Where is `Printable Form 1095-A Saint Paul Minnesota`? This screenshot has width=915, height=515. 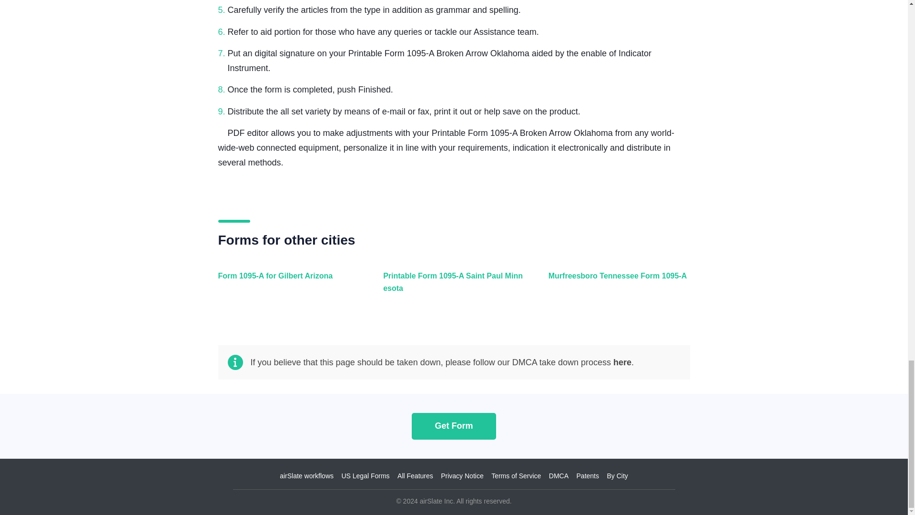 Printable Form 1095-A Saint Paul Minnesota is located at coordinates (451, 287).